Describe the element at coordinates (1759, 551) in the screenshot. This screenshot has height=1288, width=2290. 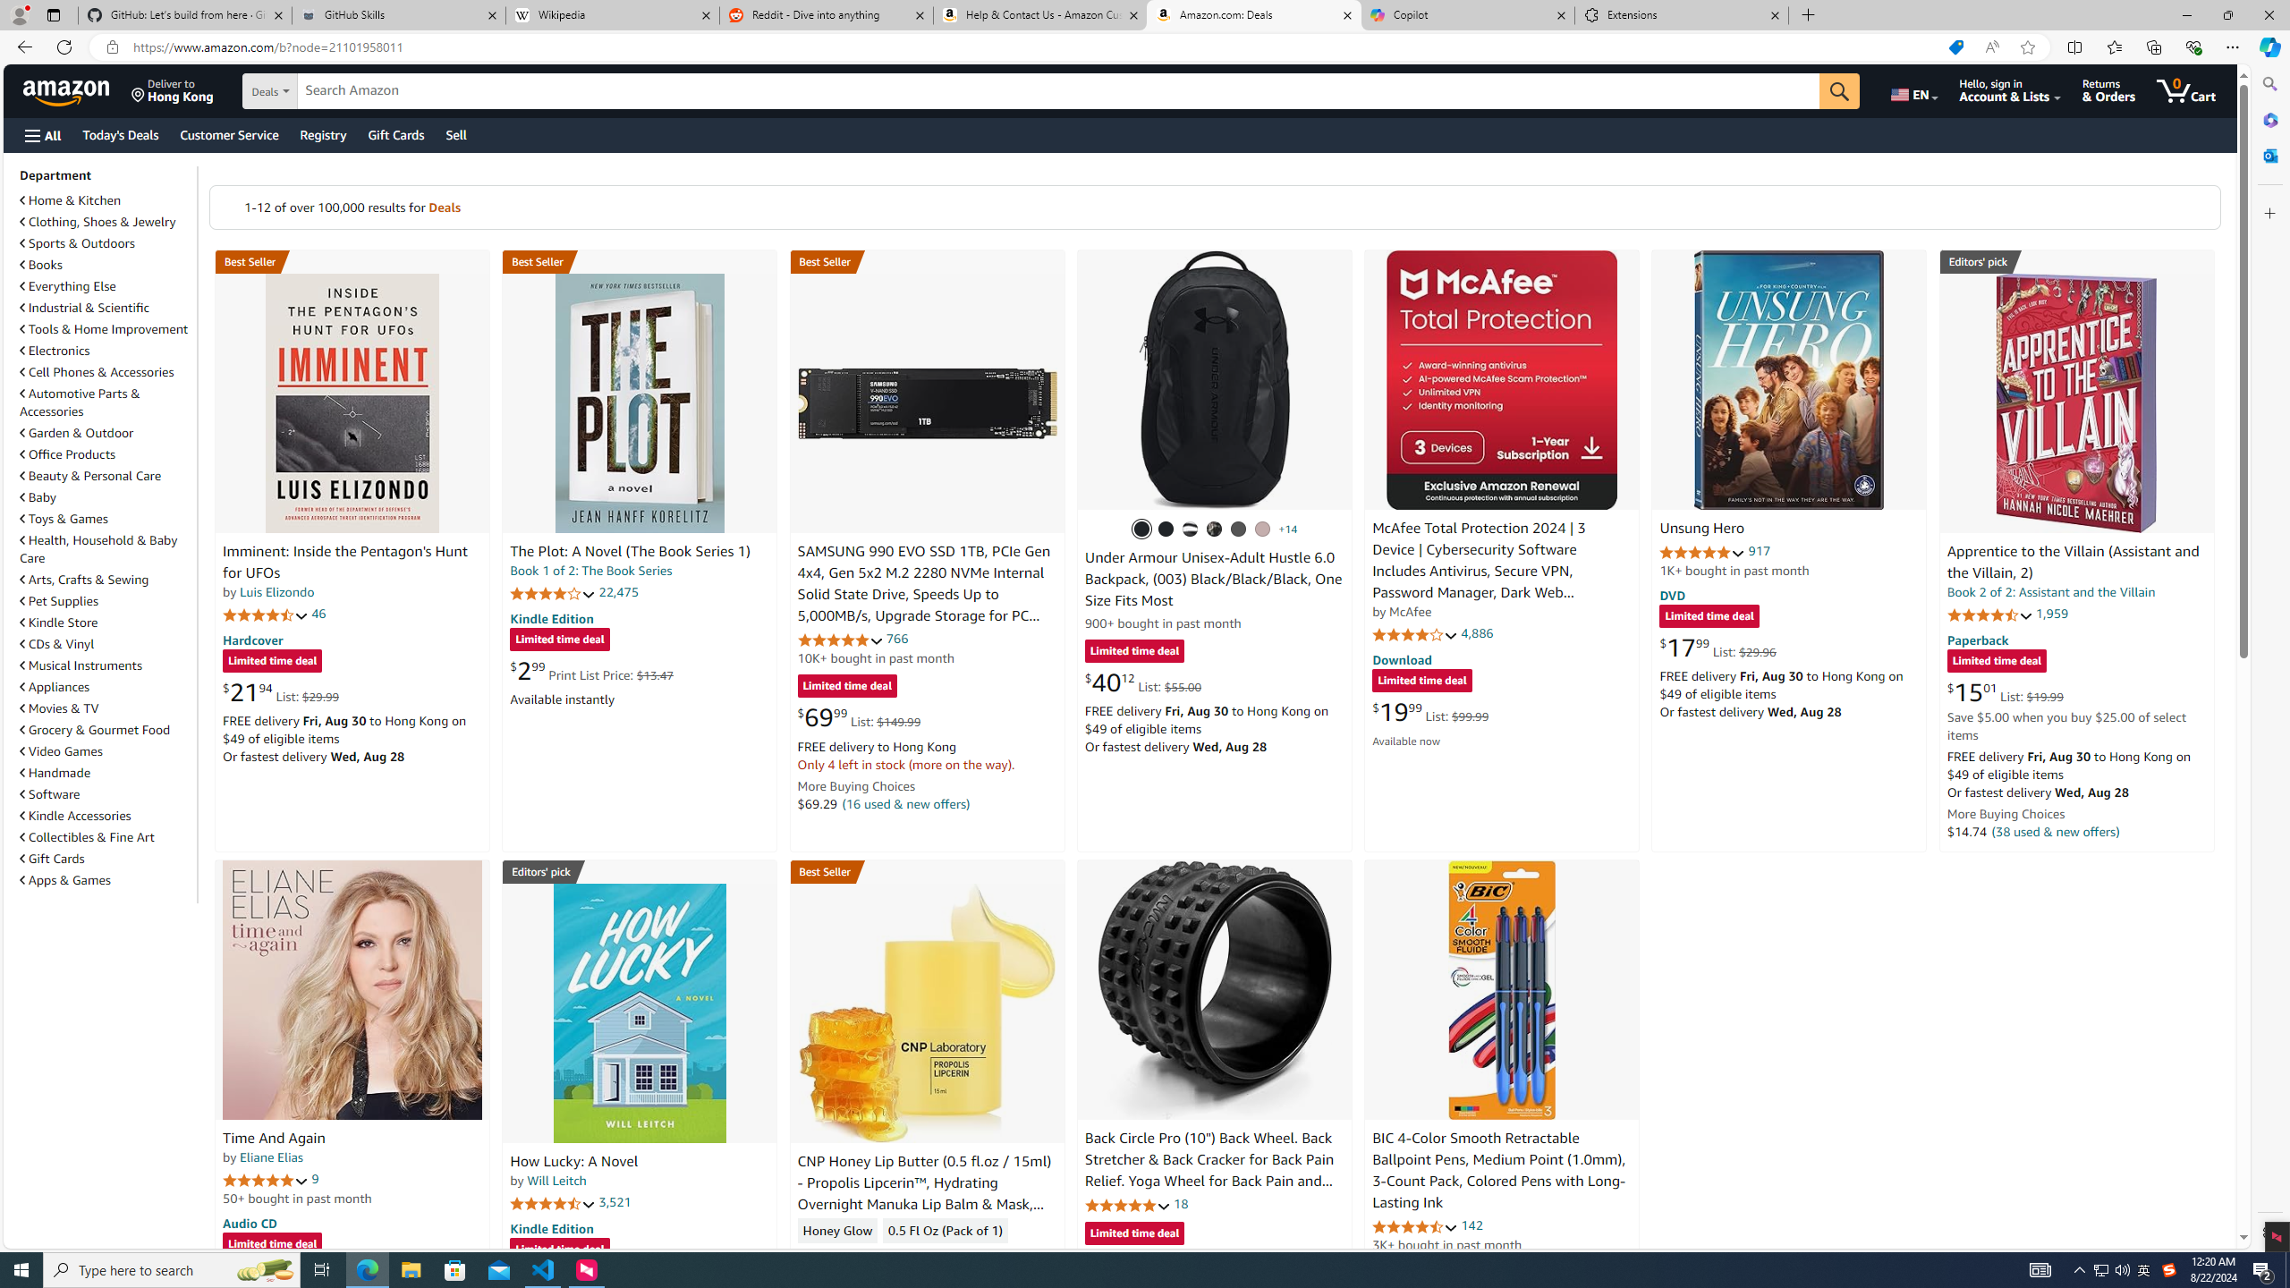
I see `917` at that location.